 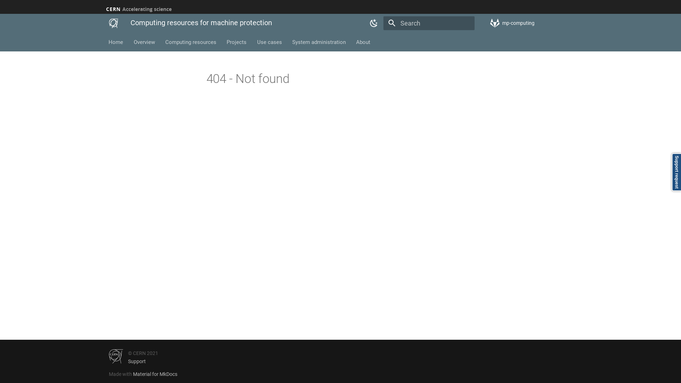 What do you see at coordinates (364, 42) in the screenshot?
I see `About` at bounding box center [364, 42].